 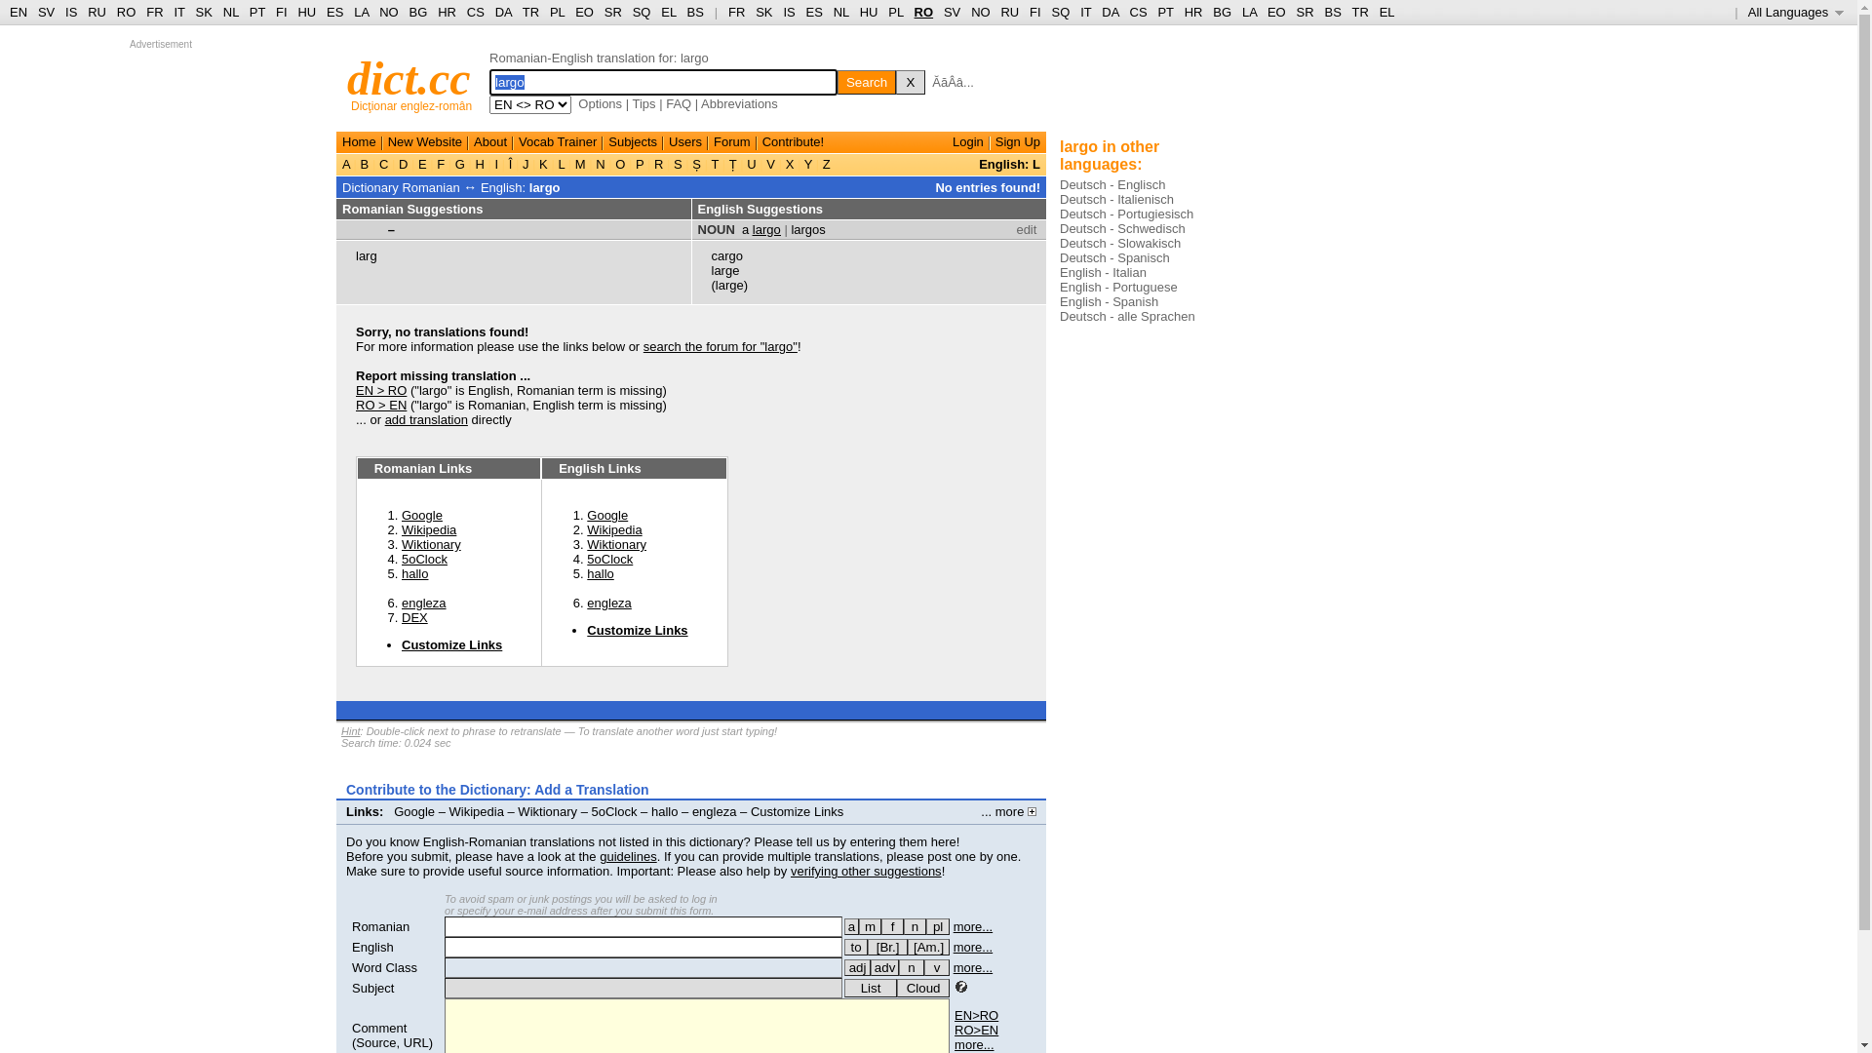 I want to click on n, so click(x=915, y=926).